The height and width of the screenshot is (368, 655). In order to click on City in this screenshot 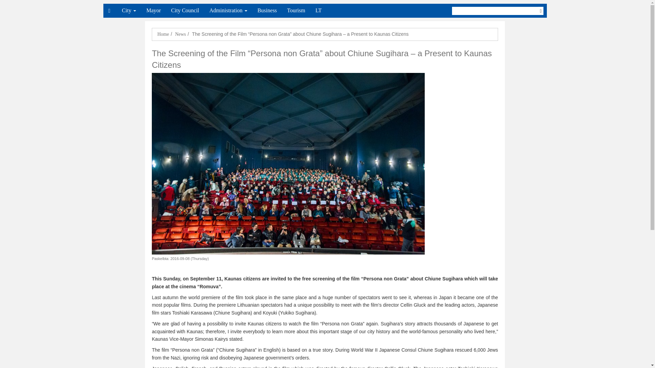, I will do `click(129, 11)`.